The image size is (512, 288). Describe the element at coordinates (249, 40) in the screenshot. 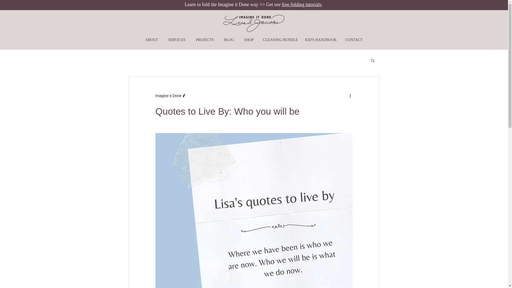

I see `SHOP` at that location.